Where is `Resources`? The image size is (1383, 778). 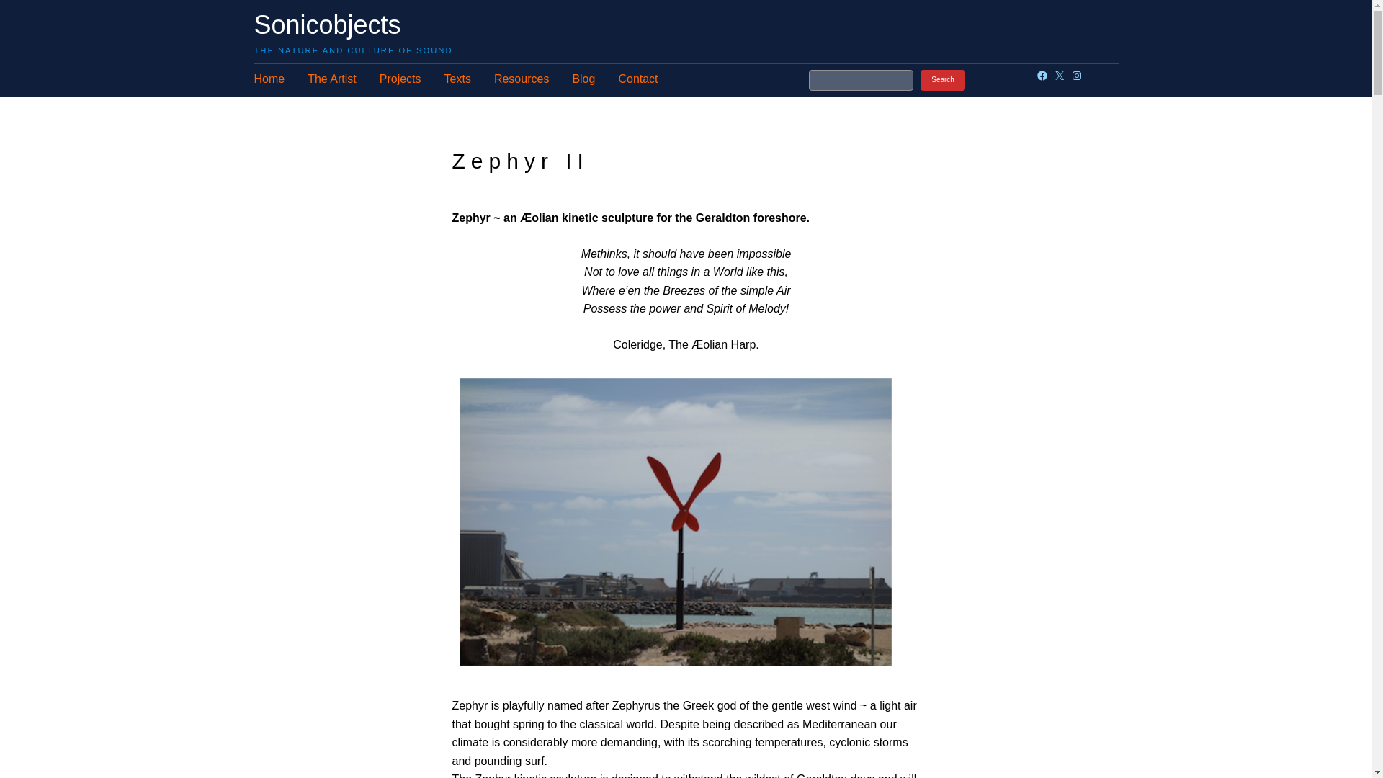
Resources is located at coordinates (522, 79).